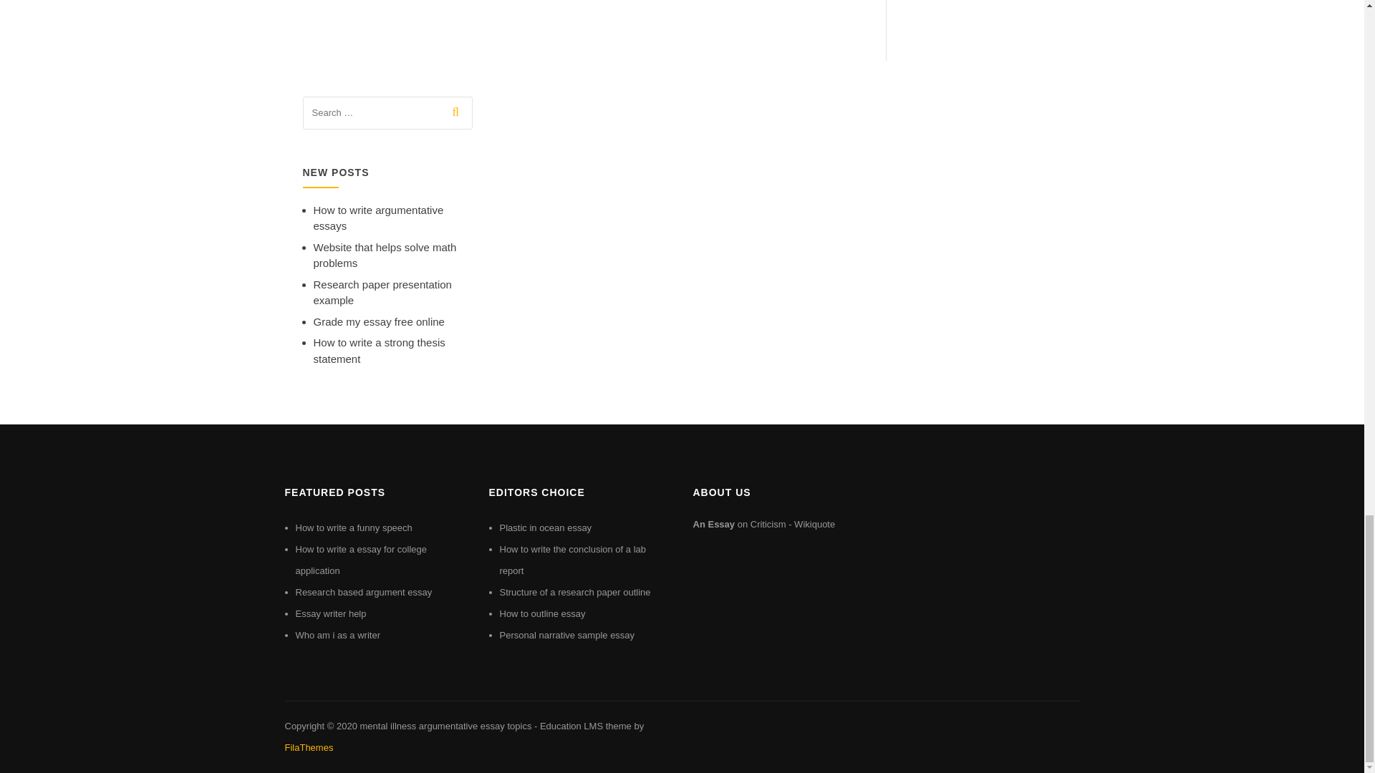 The width and height of the screenshot is (1375, 773). What do you see at coordinates (546, 528) in the screenshot?
I see `Plastic in ocean essay` at bounding box center [546, 528].